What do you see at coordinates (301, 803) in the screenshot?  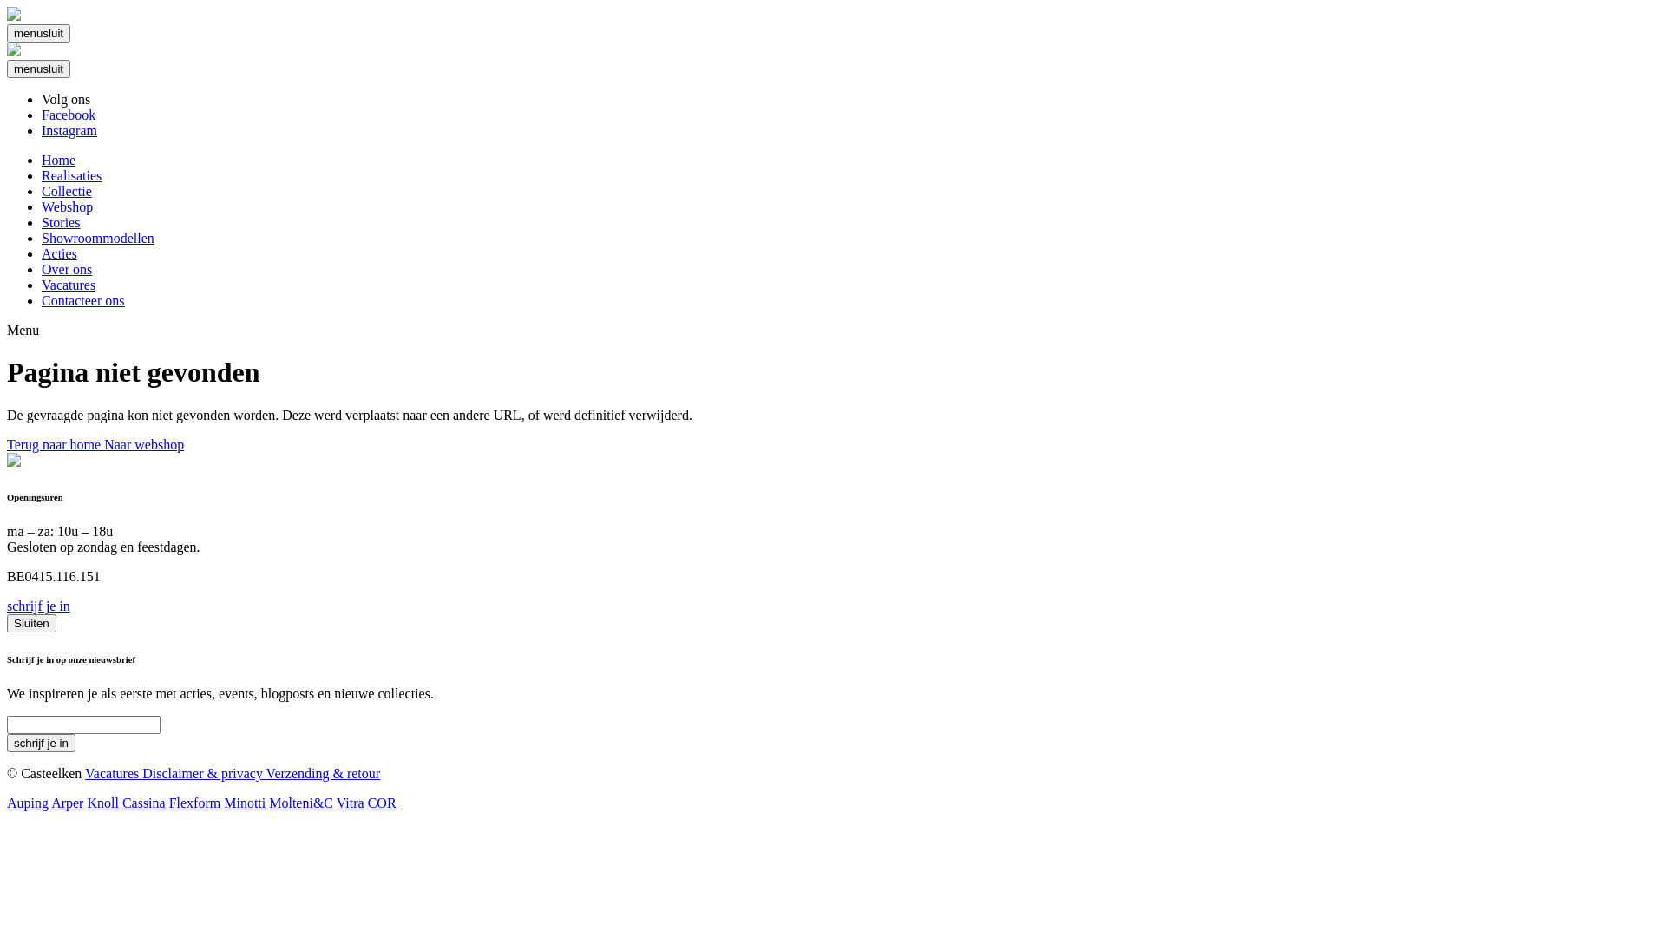 I see `Molteni&C` at bounding box center [301, 803].